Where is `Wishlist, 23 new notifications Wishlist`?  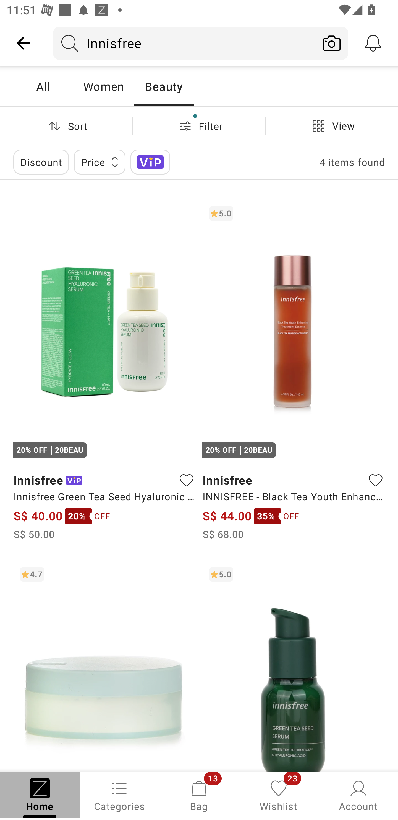
Wishlist, 23 new notifications Wishlist is located at coordinates (279, 795).